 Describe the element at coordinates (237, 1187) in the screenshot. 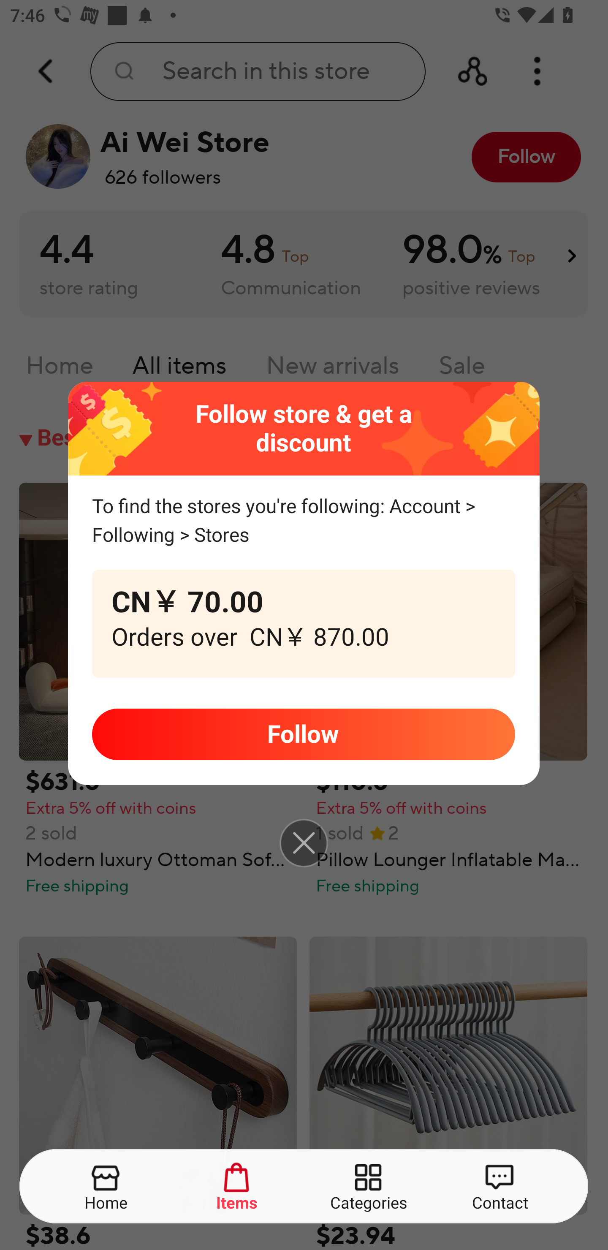

I see `Items` at that location.